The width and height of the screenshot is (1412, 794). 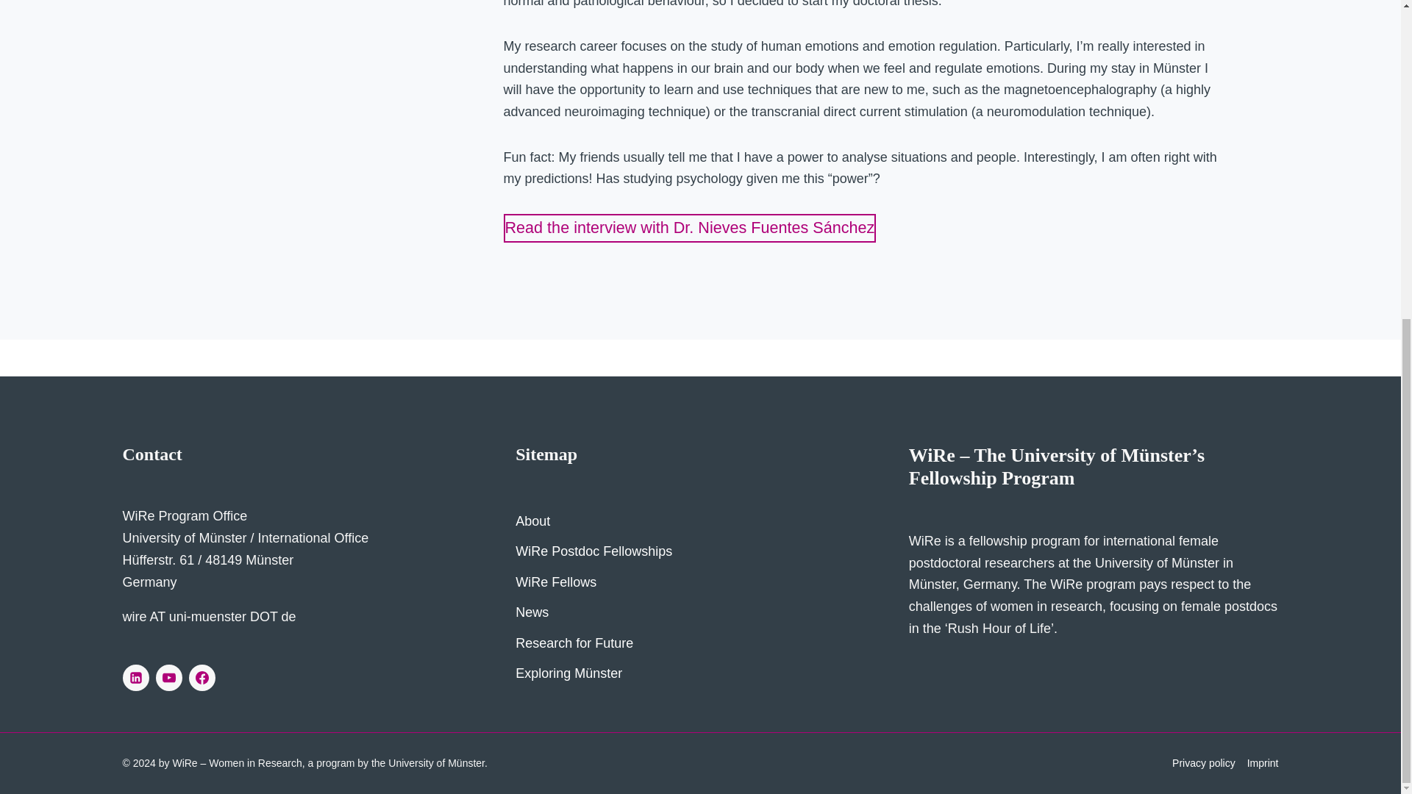 I want to click on WiRe Fellows, so click(x=700, y=582).